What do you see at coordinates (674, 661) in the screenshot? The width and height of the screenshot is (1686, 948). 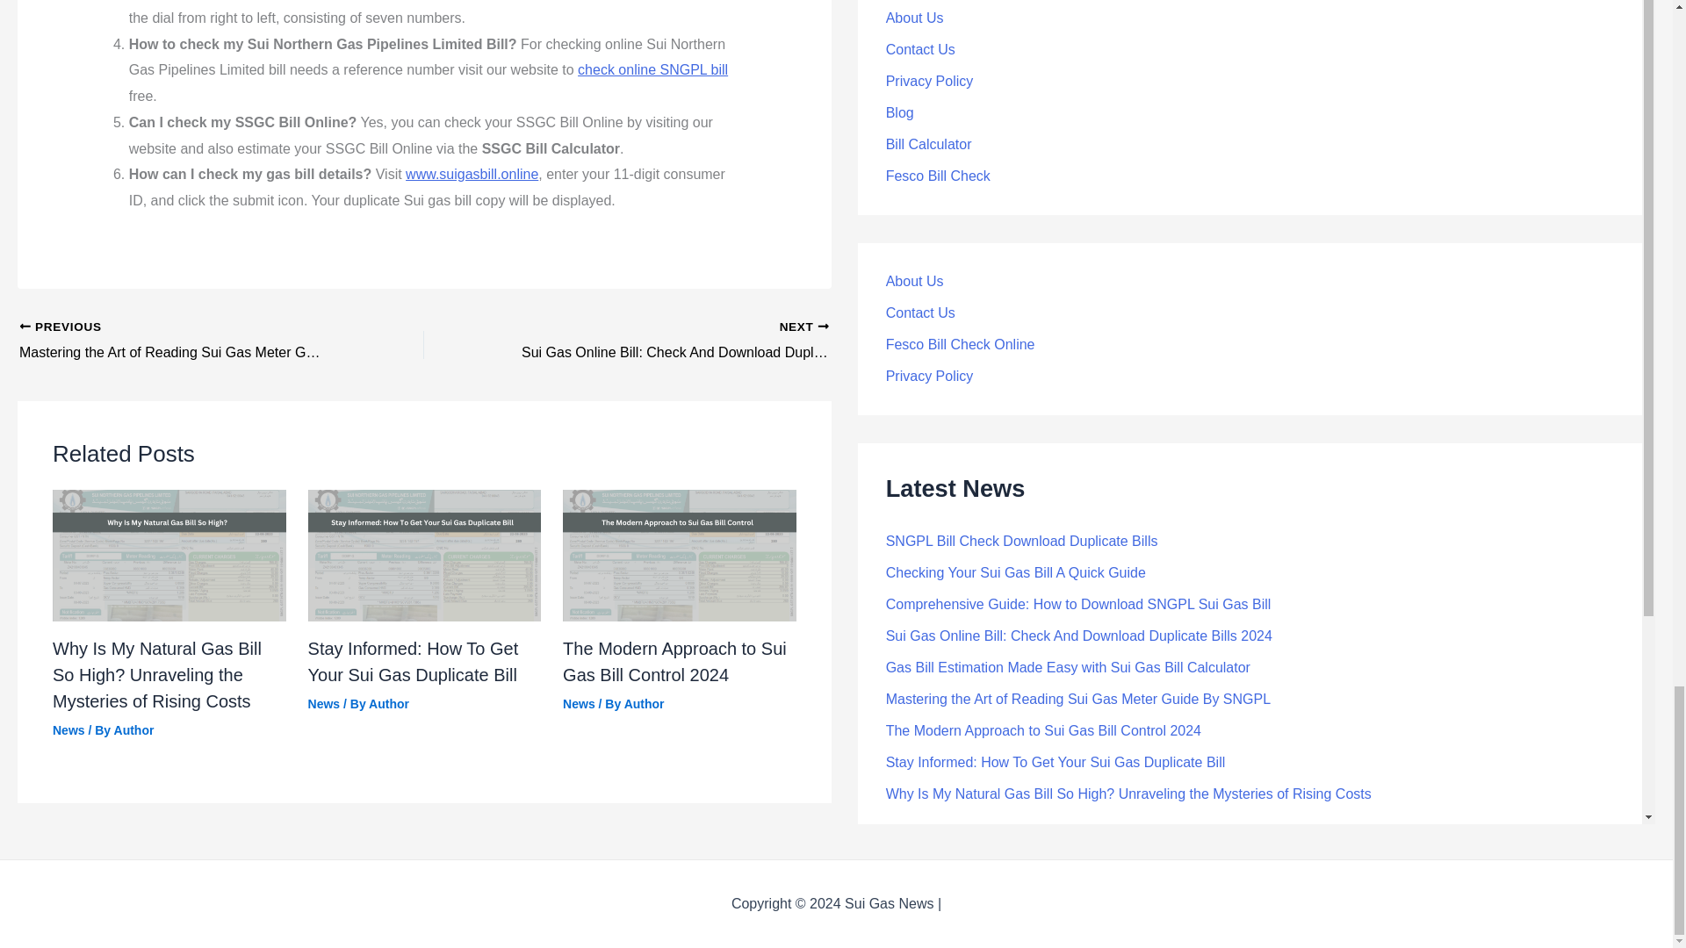 I see `The Modern Approach to Sui Gas Bill Control 2024` at bounding box center [674, 661].